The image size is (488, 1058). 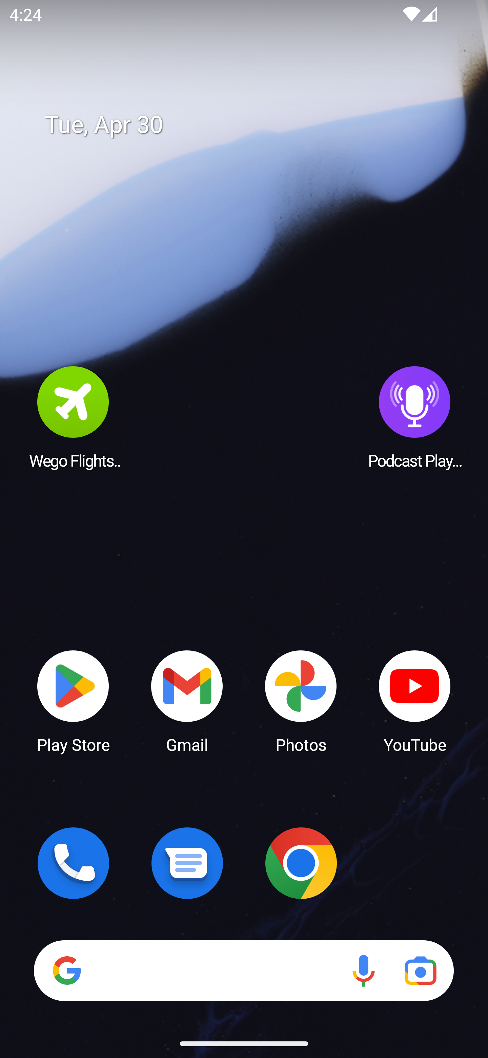 I want to click on Play Store, so click(x=73, y=701).